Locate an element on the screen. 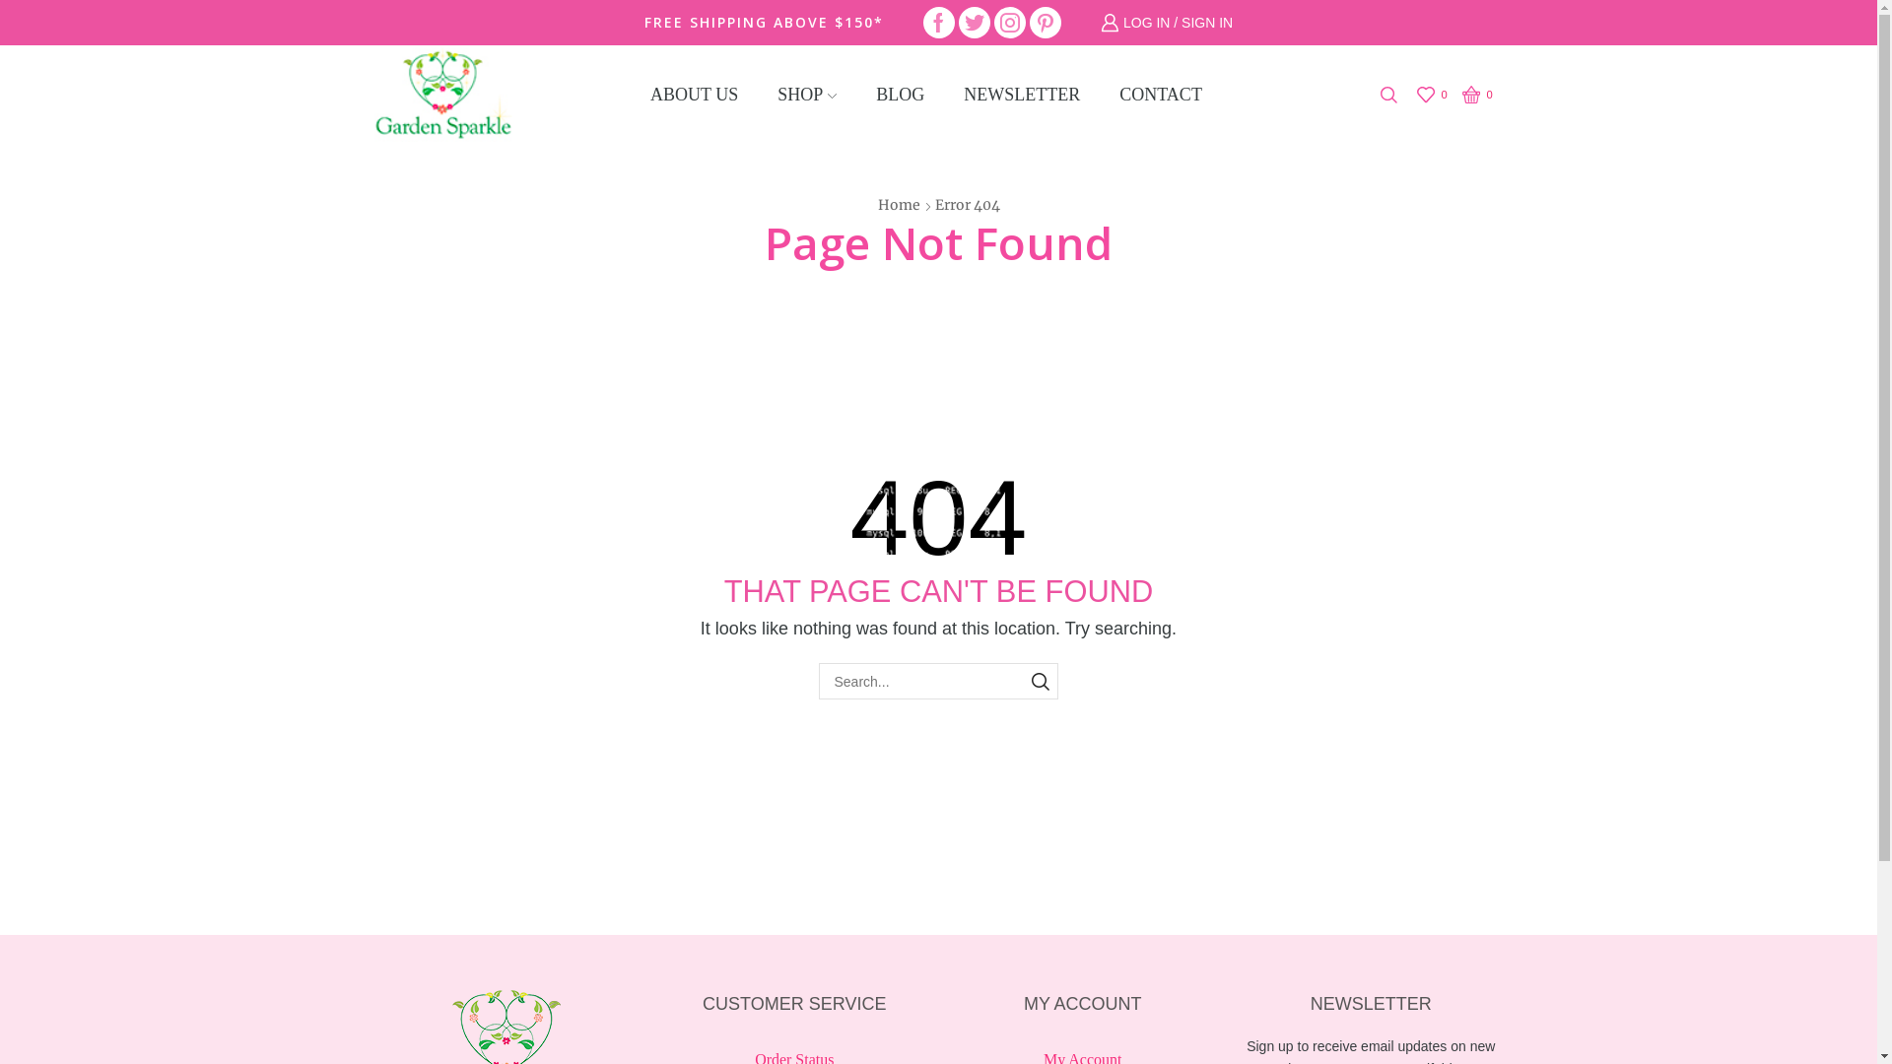 This screenshot has width=1892, height=1064. LOG IN / SIGN IN is located at coordinates (1167, 23).